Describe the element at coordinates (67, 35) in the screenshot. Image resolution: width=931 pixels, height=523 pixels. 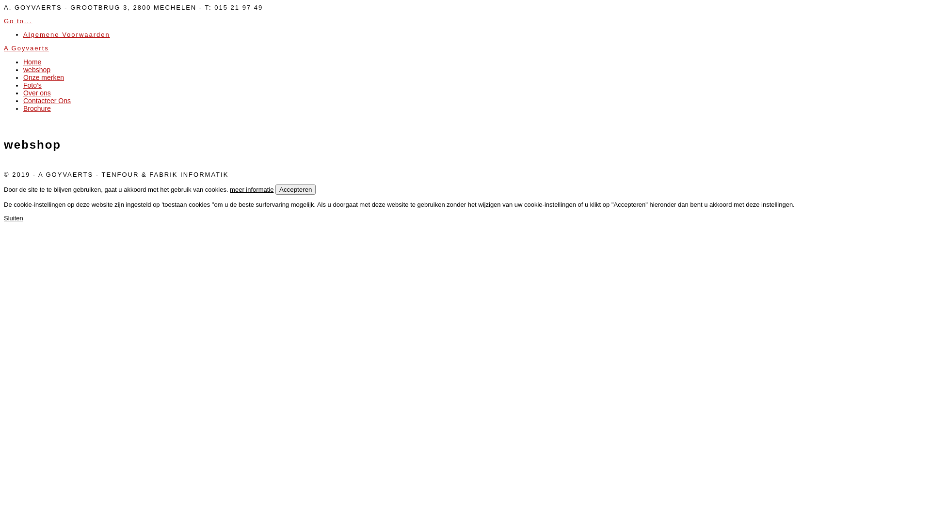
I see `Algemene Voorwaarden` at that location.